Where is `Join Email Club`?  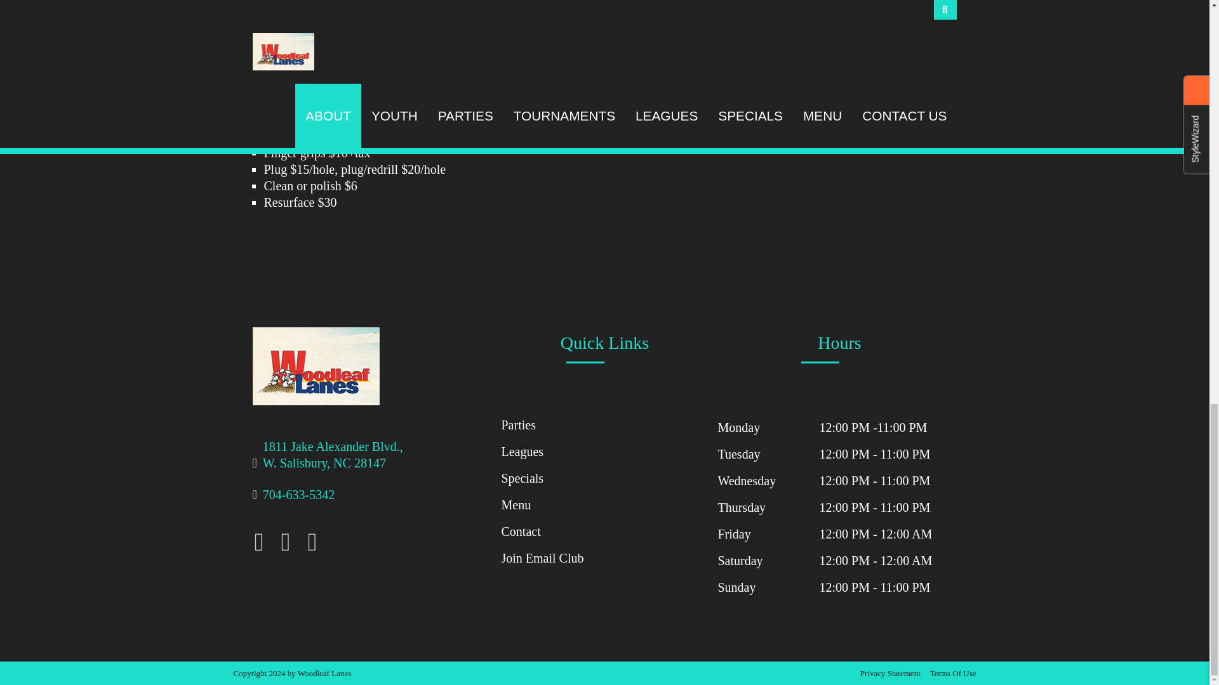
Join Email Club is located at coordinates (333, 463).